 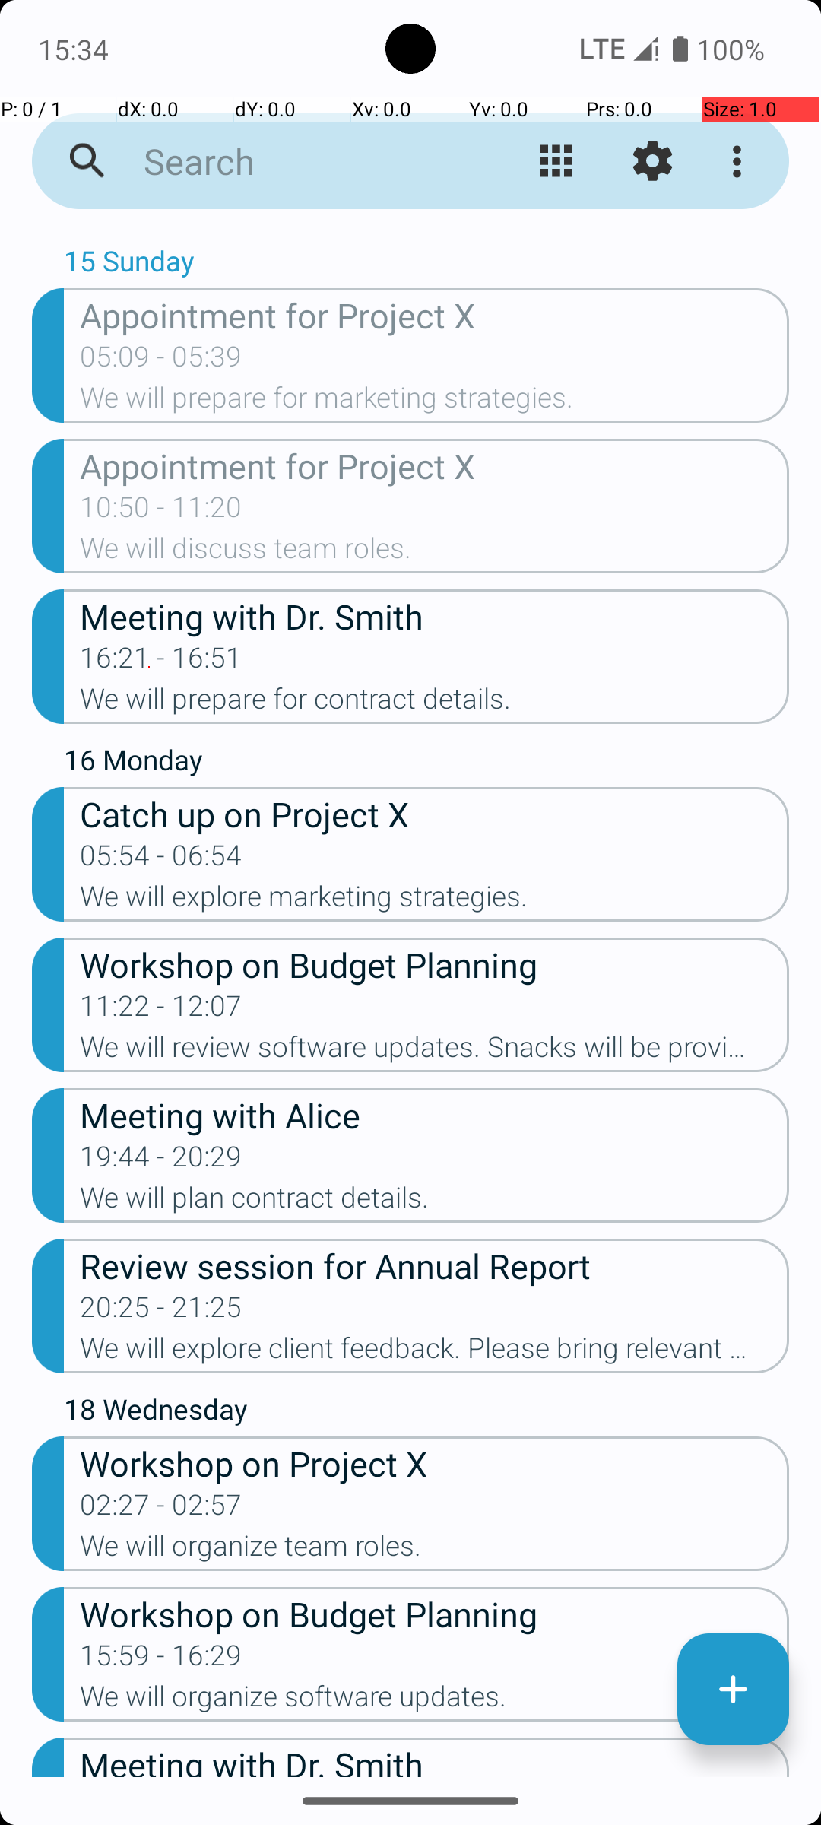 I want to click on 05:09 - 05:39, so click(x=161, y=361).